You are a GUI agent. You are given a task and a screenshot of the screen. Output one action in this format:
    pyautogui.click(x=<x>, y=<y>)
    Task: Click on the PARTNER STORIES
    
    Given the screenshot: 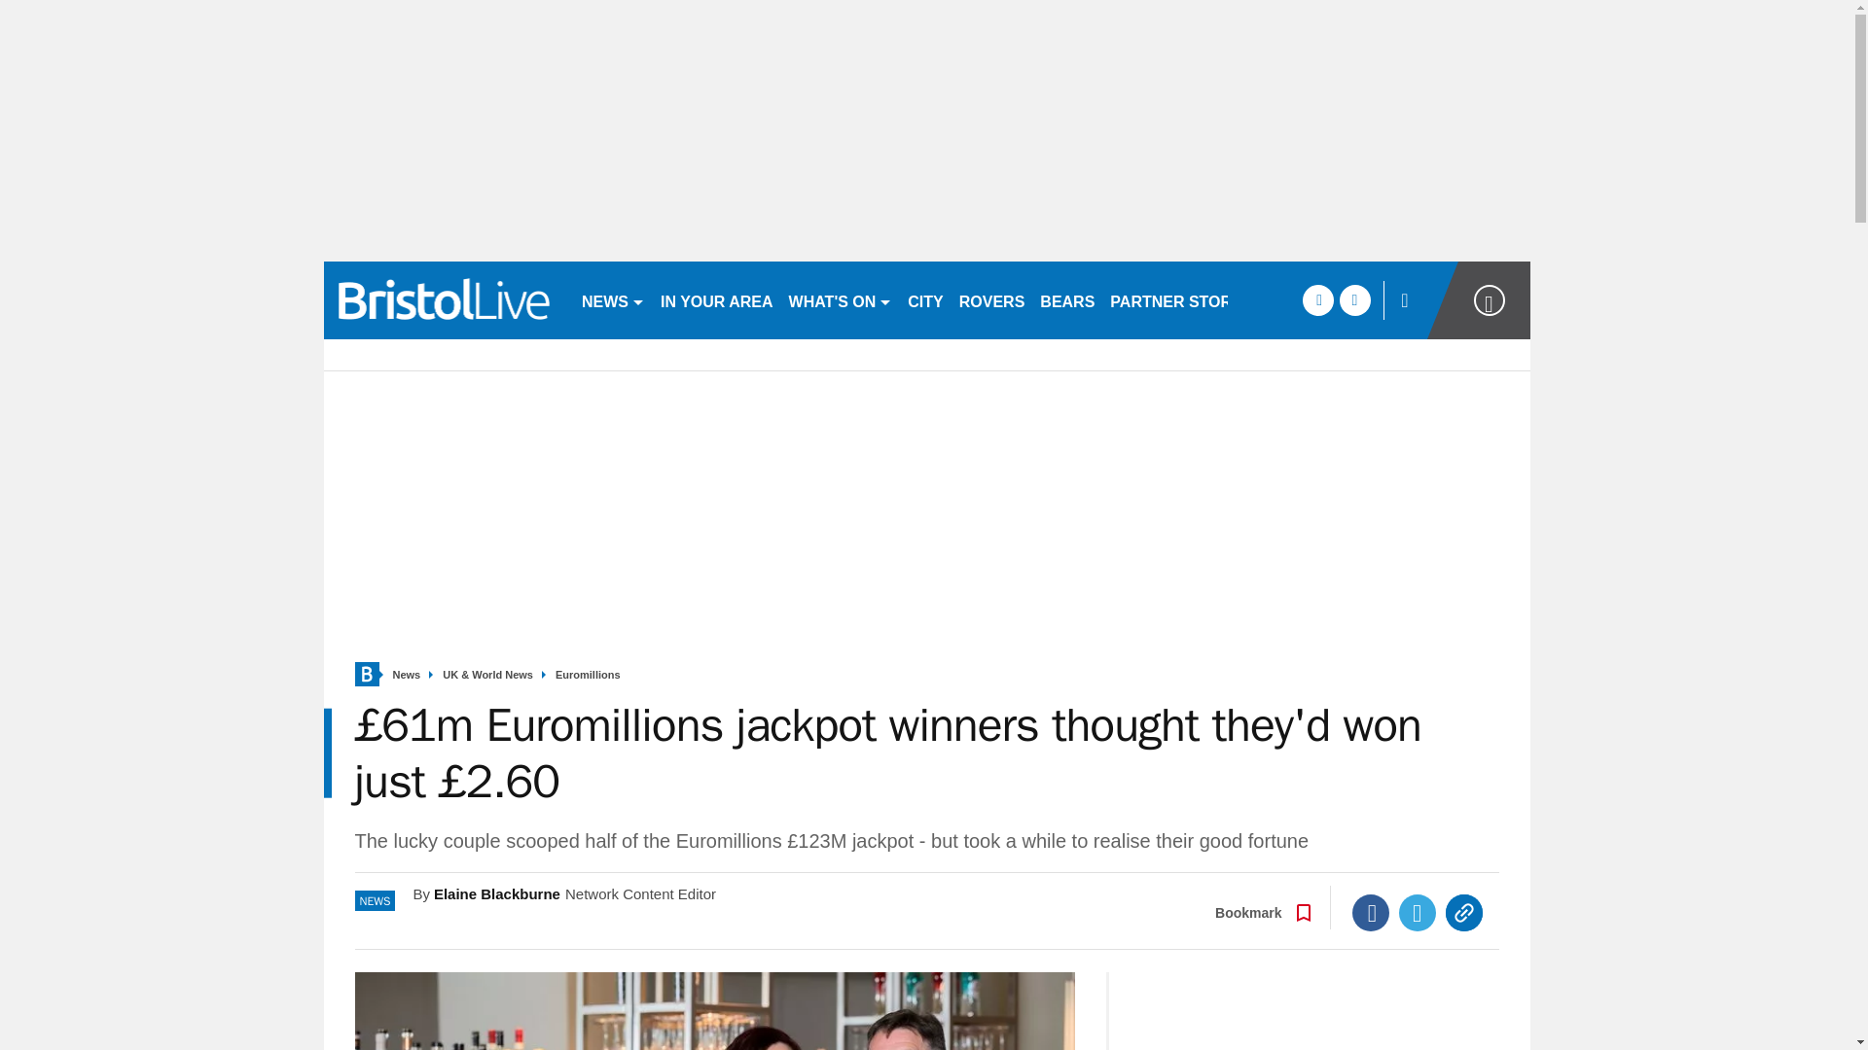 What is the action you would take?
    pyautogui.click(x=1183, y=299)
    